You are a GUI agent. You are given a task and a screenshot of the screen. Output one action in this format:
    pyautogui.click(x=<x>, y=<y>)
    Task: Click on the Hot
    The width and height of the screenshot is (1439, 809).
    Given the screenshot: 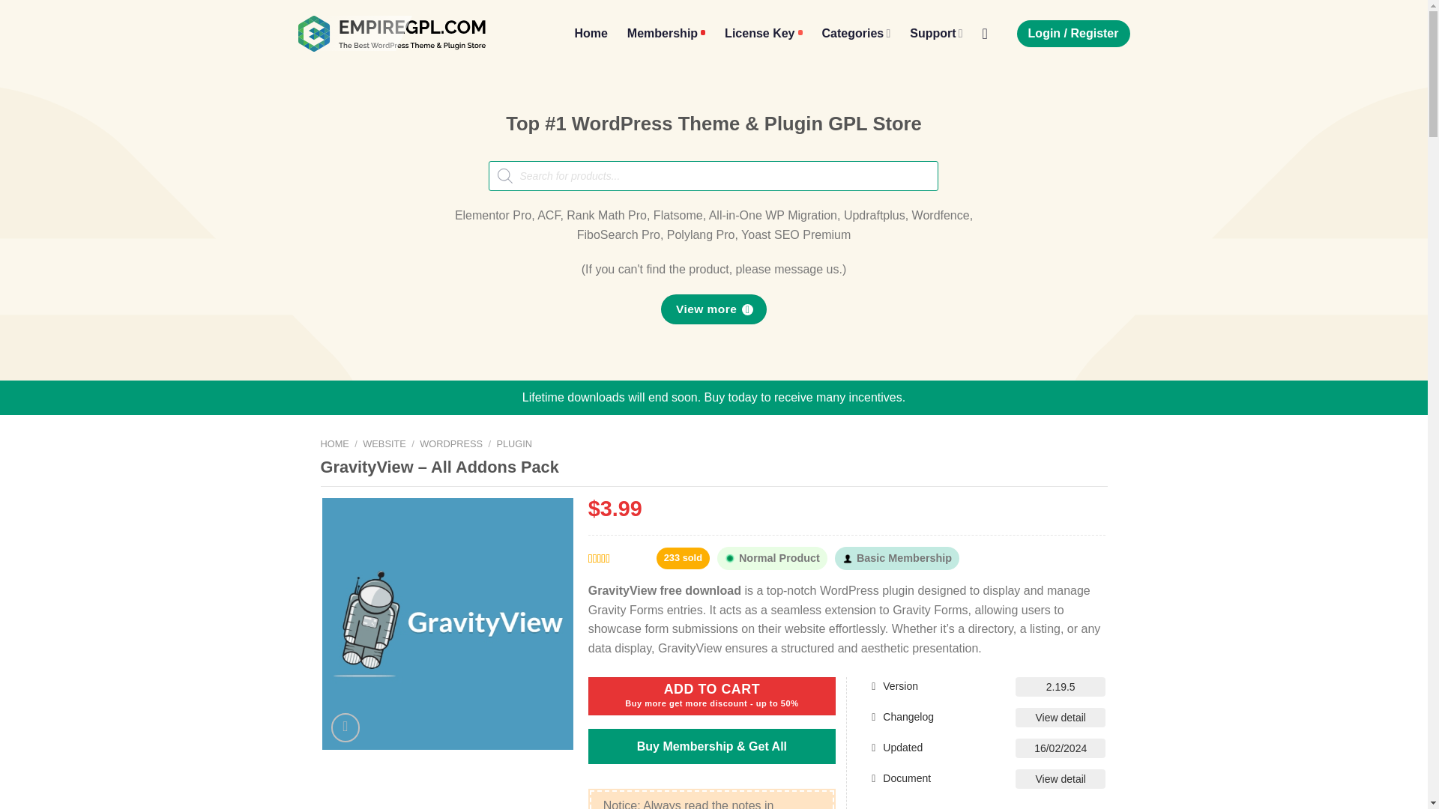 What is the action you would take?
    pyautogui.click(x=666, y=33)
    